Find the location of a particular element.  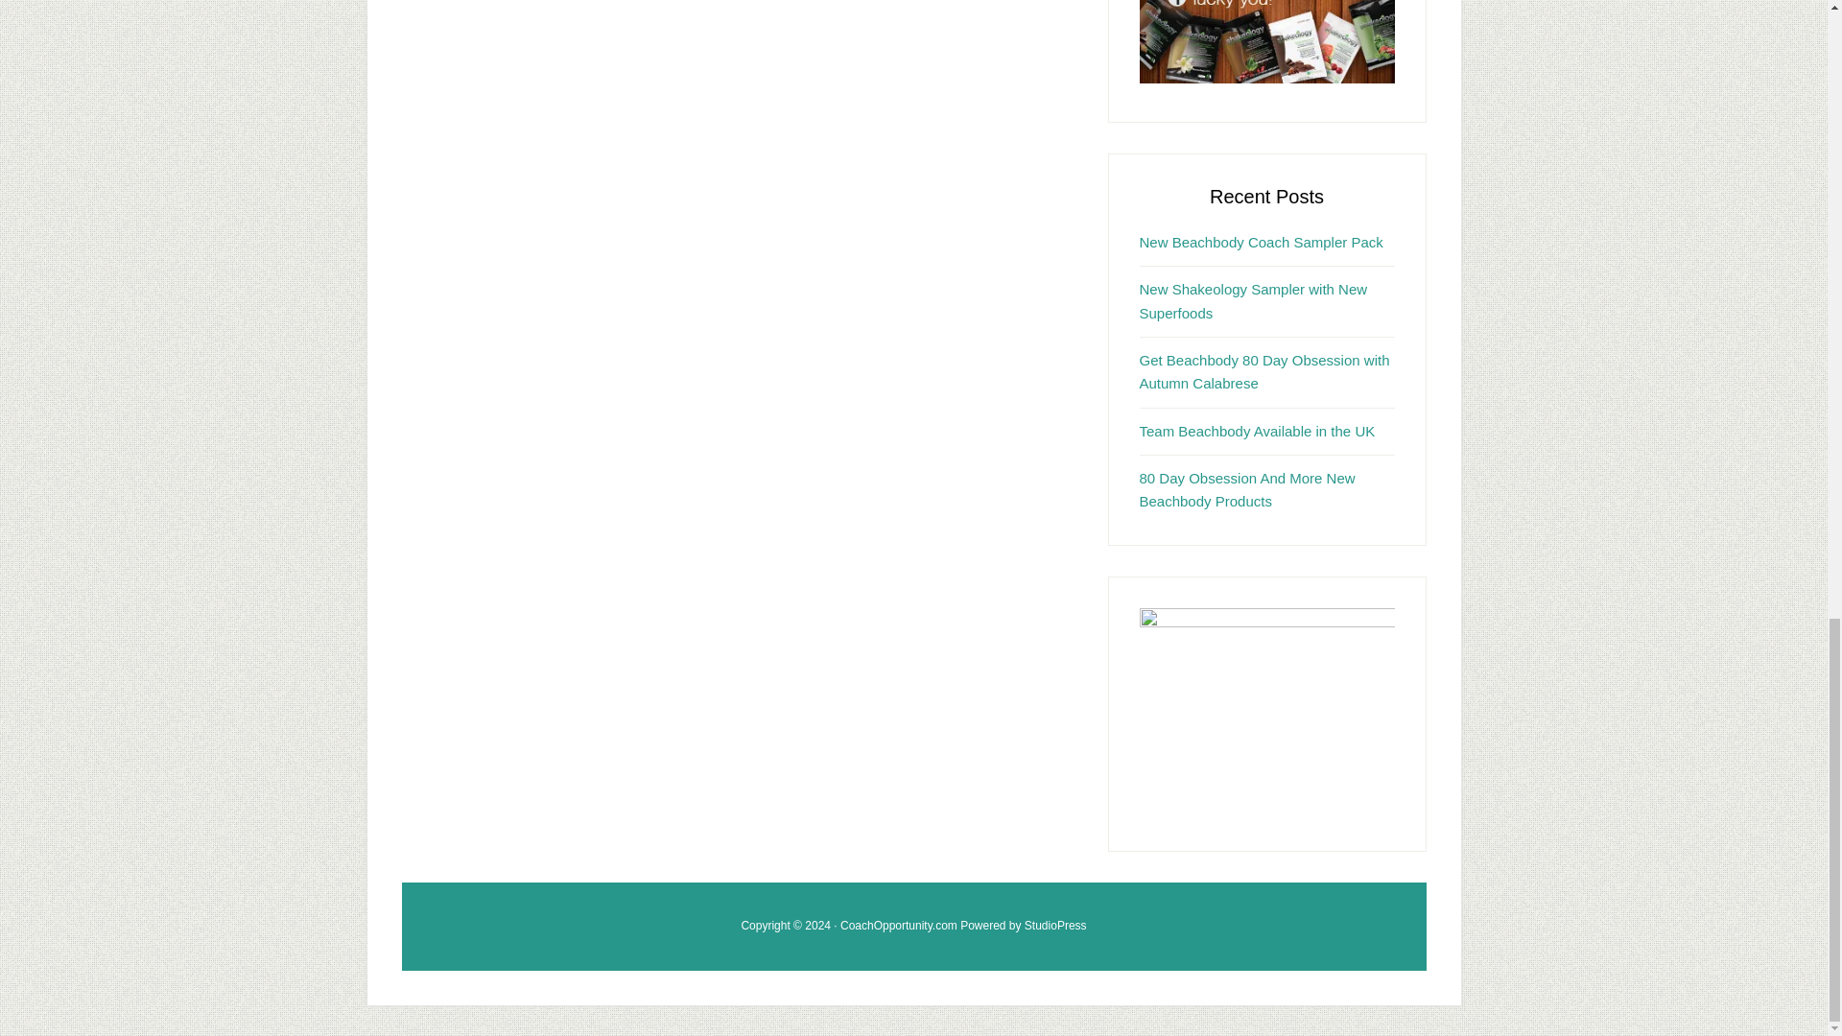

New Beachbody Coach Sampler Pack is located at coordinates (1261, 242).